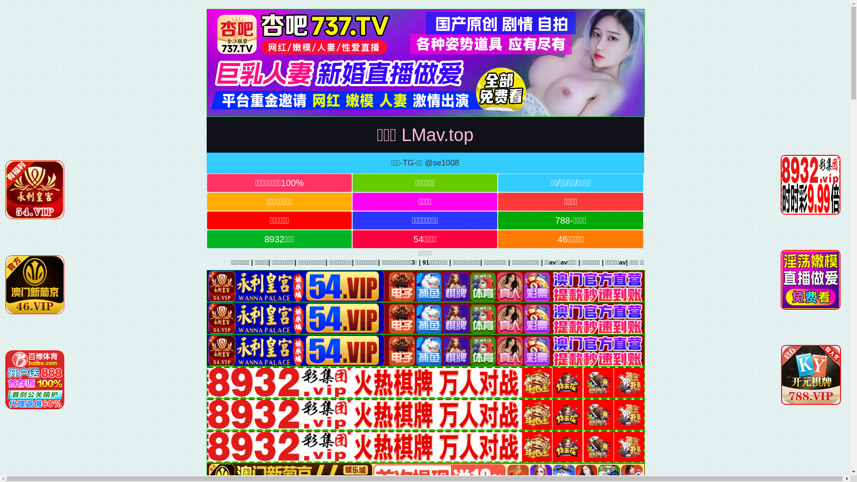  Describe the element at coordinates (661, 262) in the screenshot. I see `|` at that location.